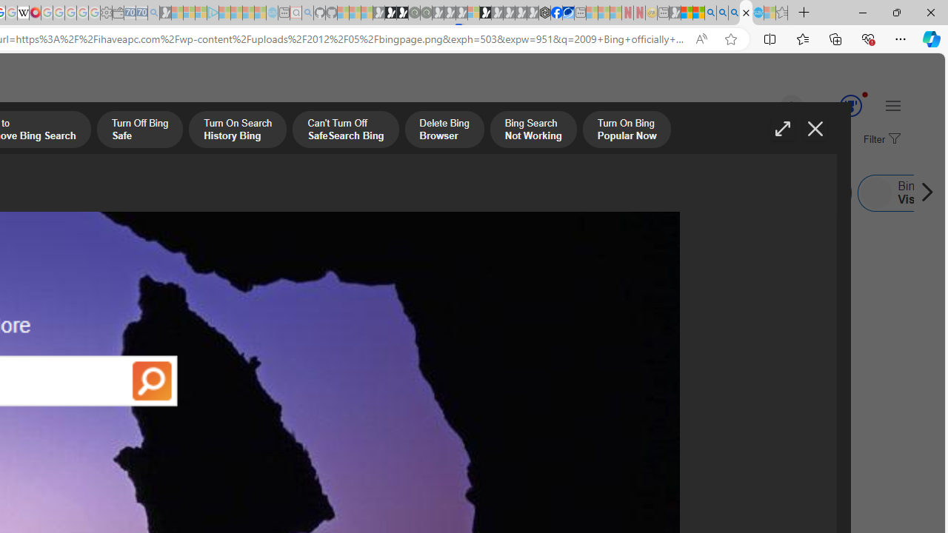 This screenshot has height=533, width=948. I want to click on MSN - Sleeping, so click(675, 13).